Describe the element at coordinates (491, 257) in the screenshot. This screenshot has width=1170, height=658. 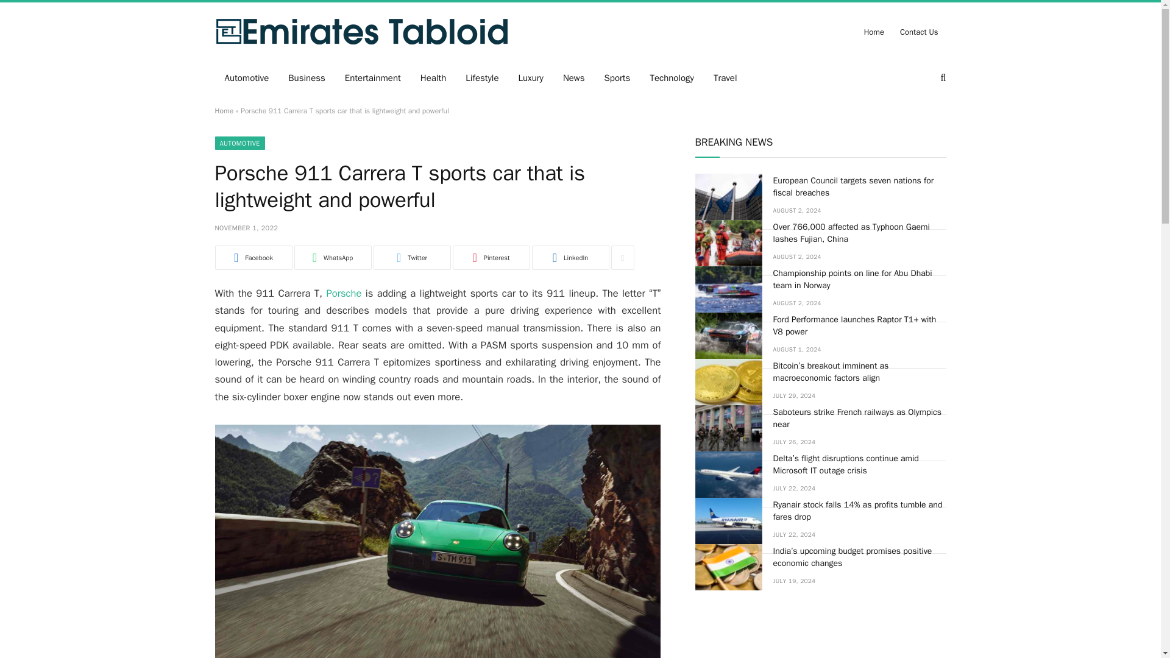
I see `Pinterest` at that location.